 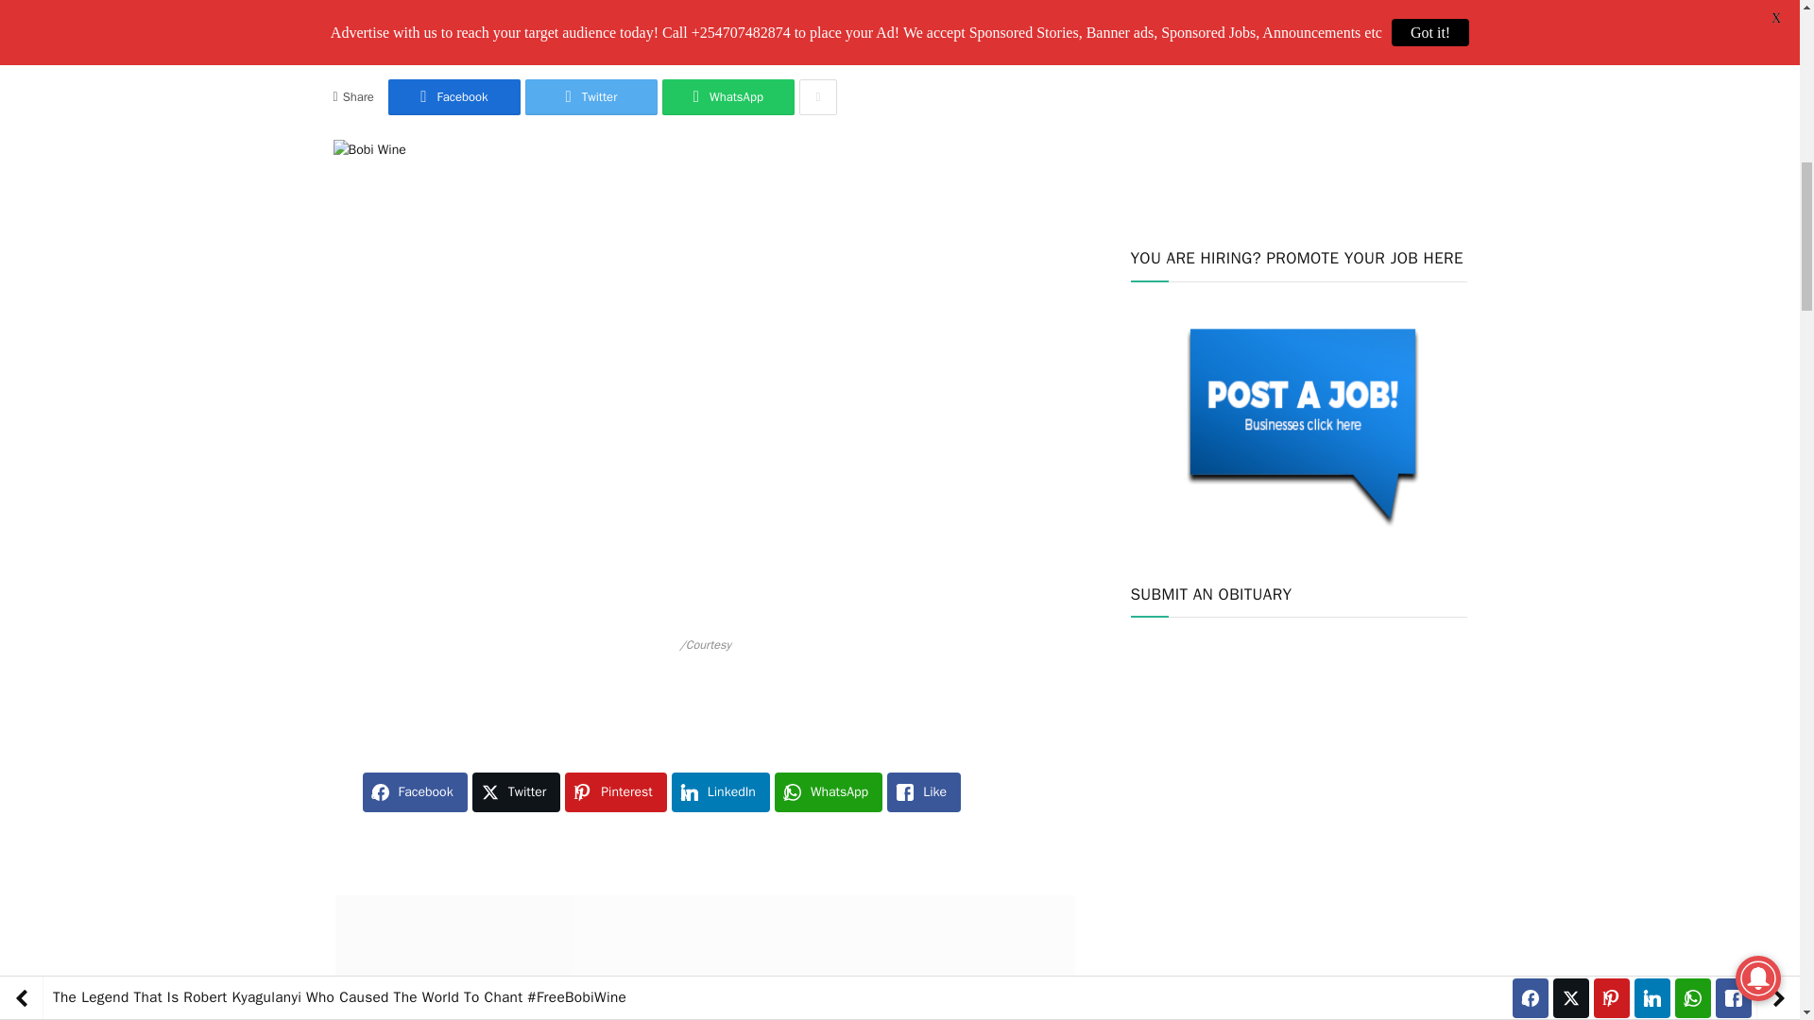 I want to click on Share on WhatsApp, so click(x=727, y=97).